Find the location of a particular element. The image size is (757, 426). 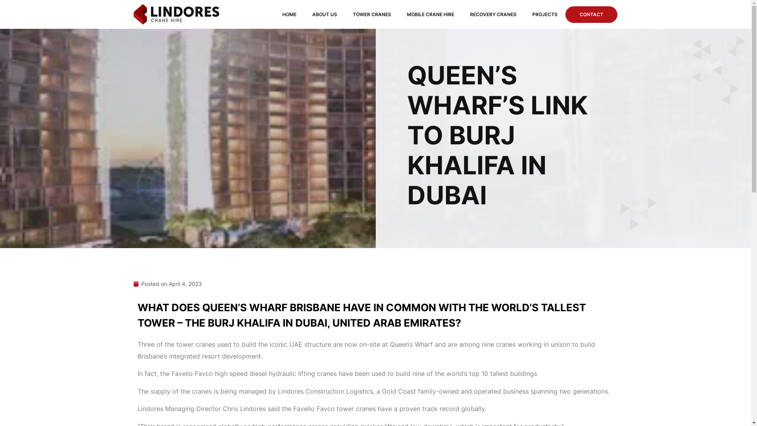

HOME is located at coordinates (289, 15).